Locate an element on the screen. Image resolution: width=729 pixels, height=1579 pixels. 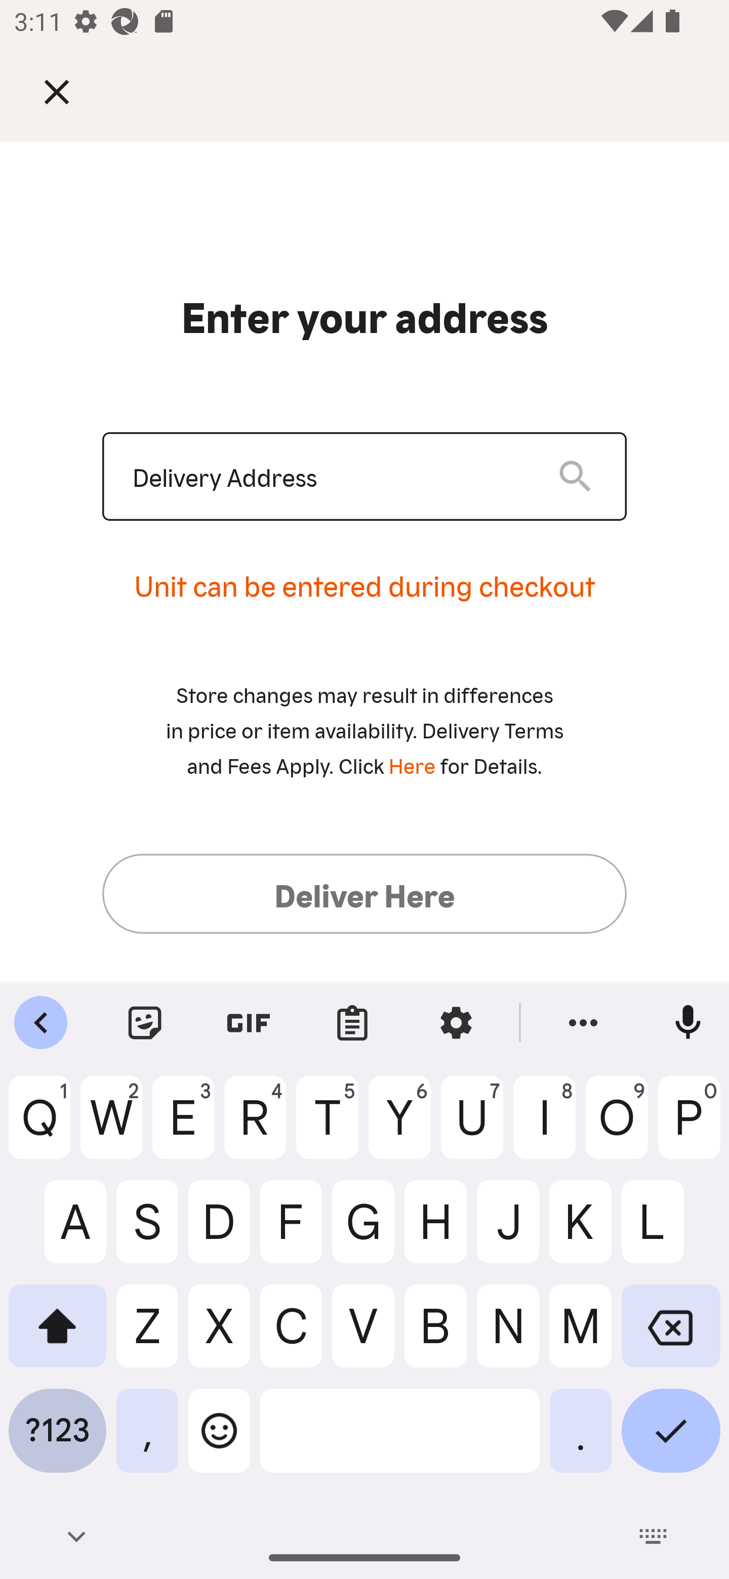
 is located at coordinates (71, 91).